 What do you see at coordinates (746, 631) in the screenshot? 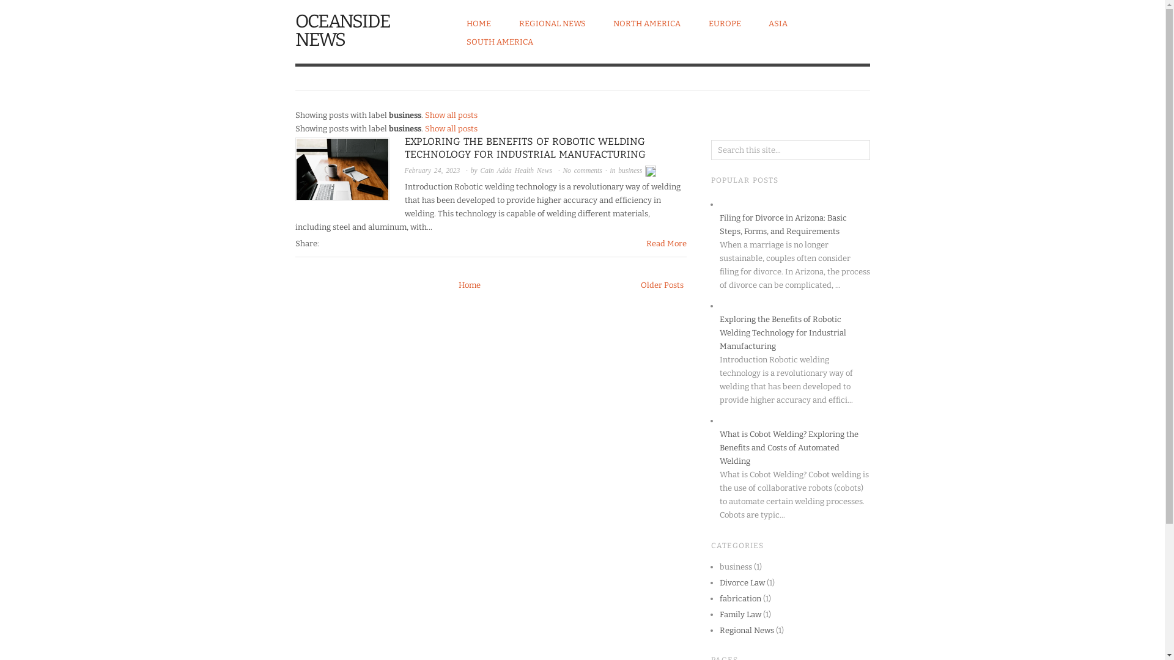
I see `Regional News` at bounding box center [746, 631].